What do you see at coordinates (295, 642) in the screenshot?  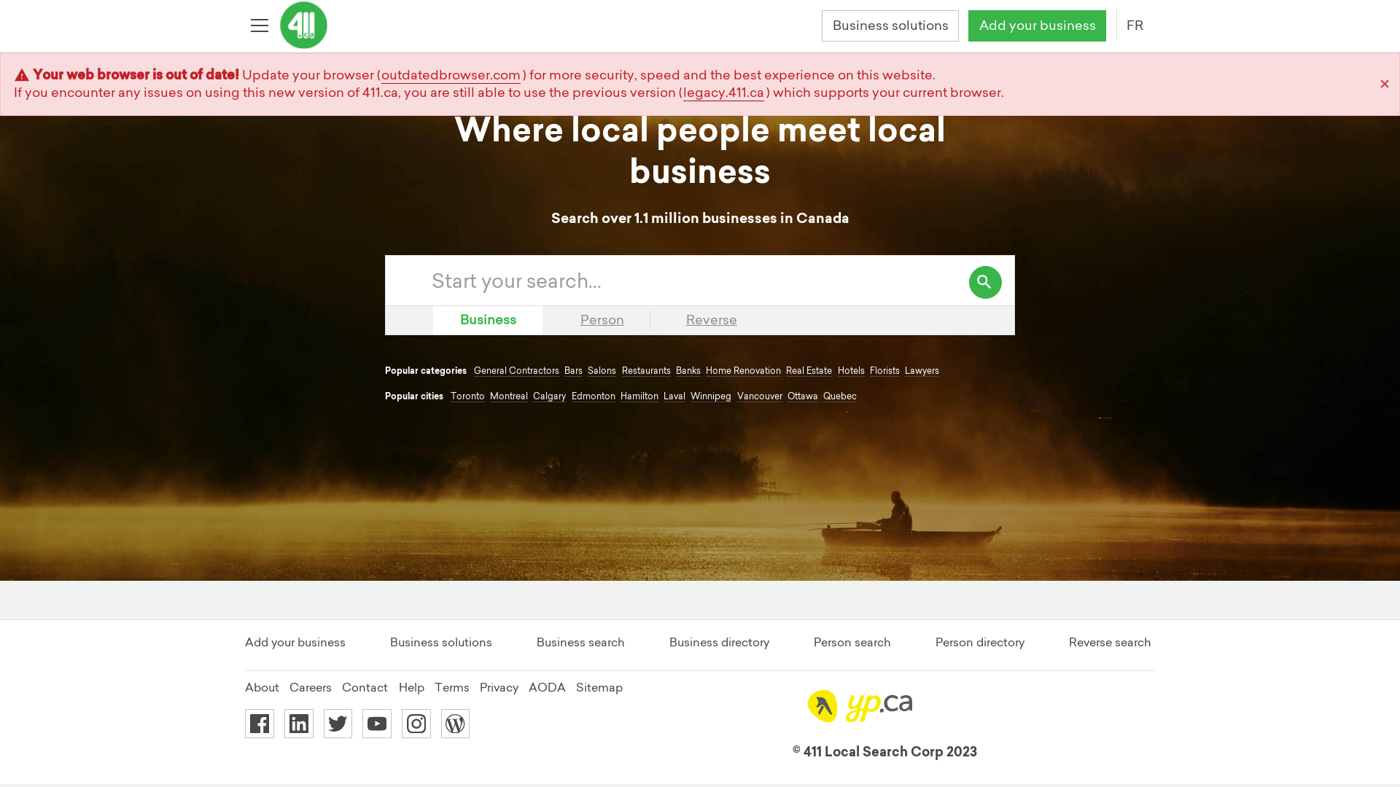 I see `Add your business` at bounding box center [295, 642].